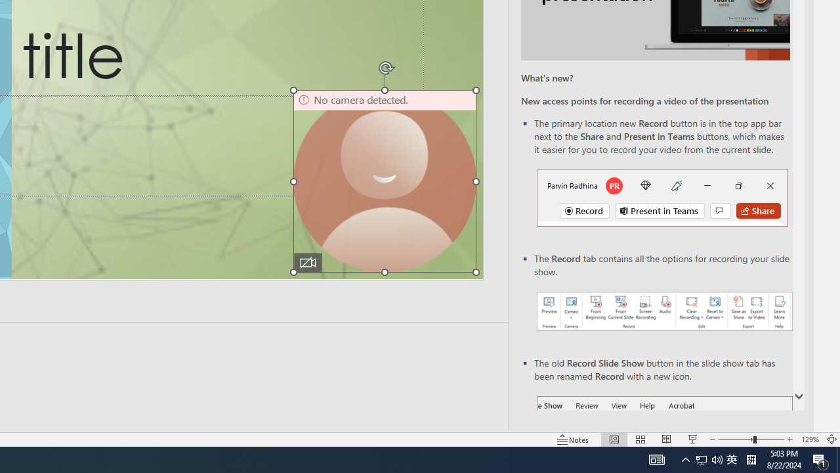 This screenshot has height=473, width=840. I want to click on Record your presentations screenshot one, so click(664, 311).